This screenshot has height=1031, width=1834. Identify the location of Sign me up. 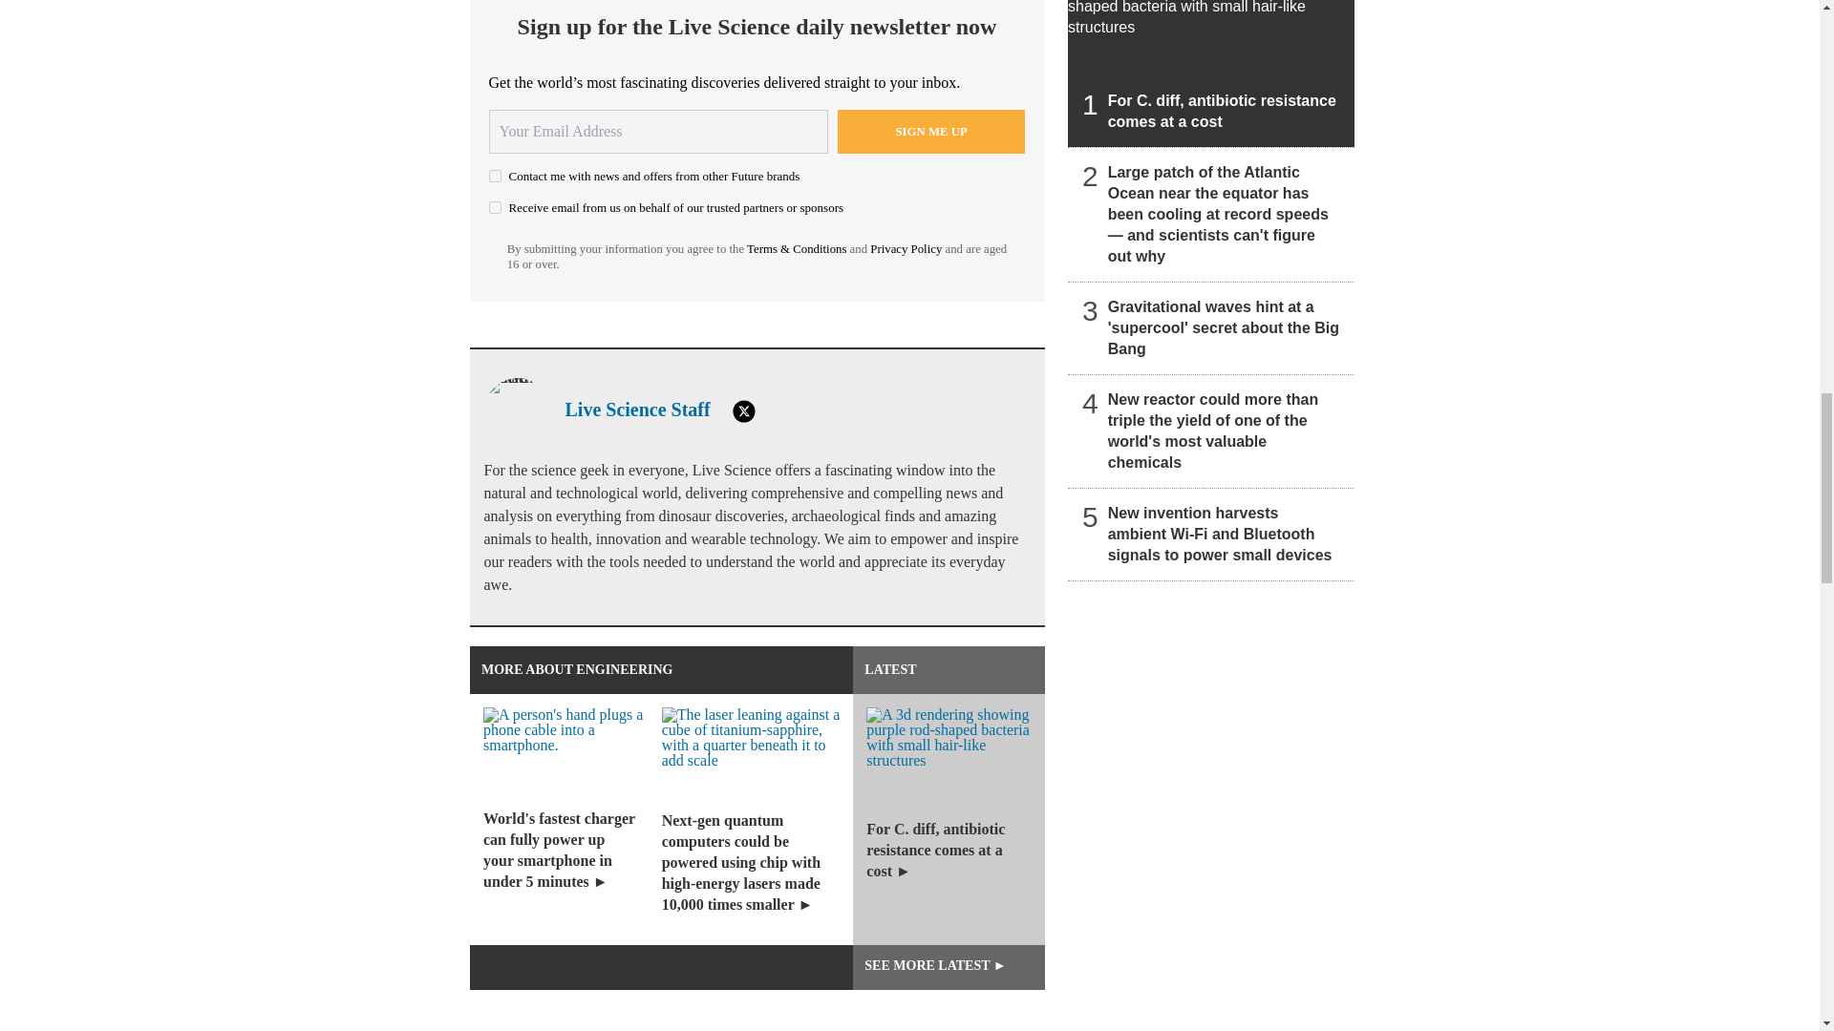
(931, 131).